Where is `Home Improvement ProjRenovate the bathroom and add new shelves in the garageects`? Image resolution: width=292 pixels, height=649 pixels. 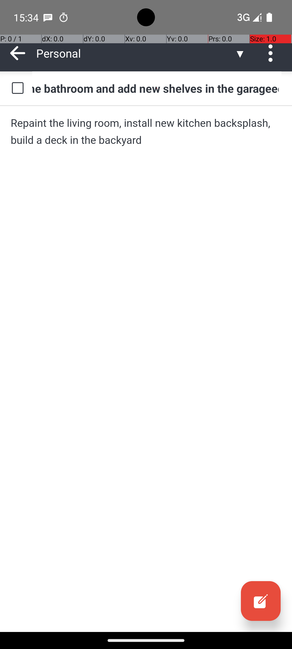
Home Improvement ProjRenovate the bathroom and add new shelves in the garageects is located at coordinates (157, 88).